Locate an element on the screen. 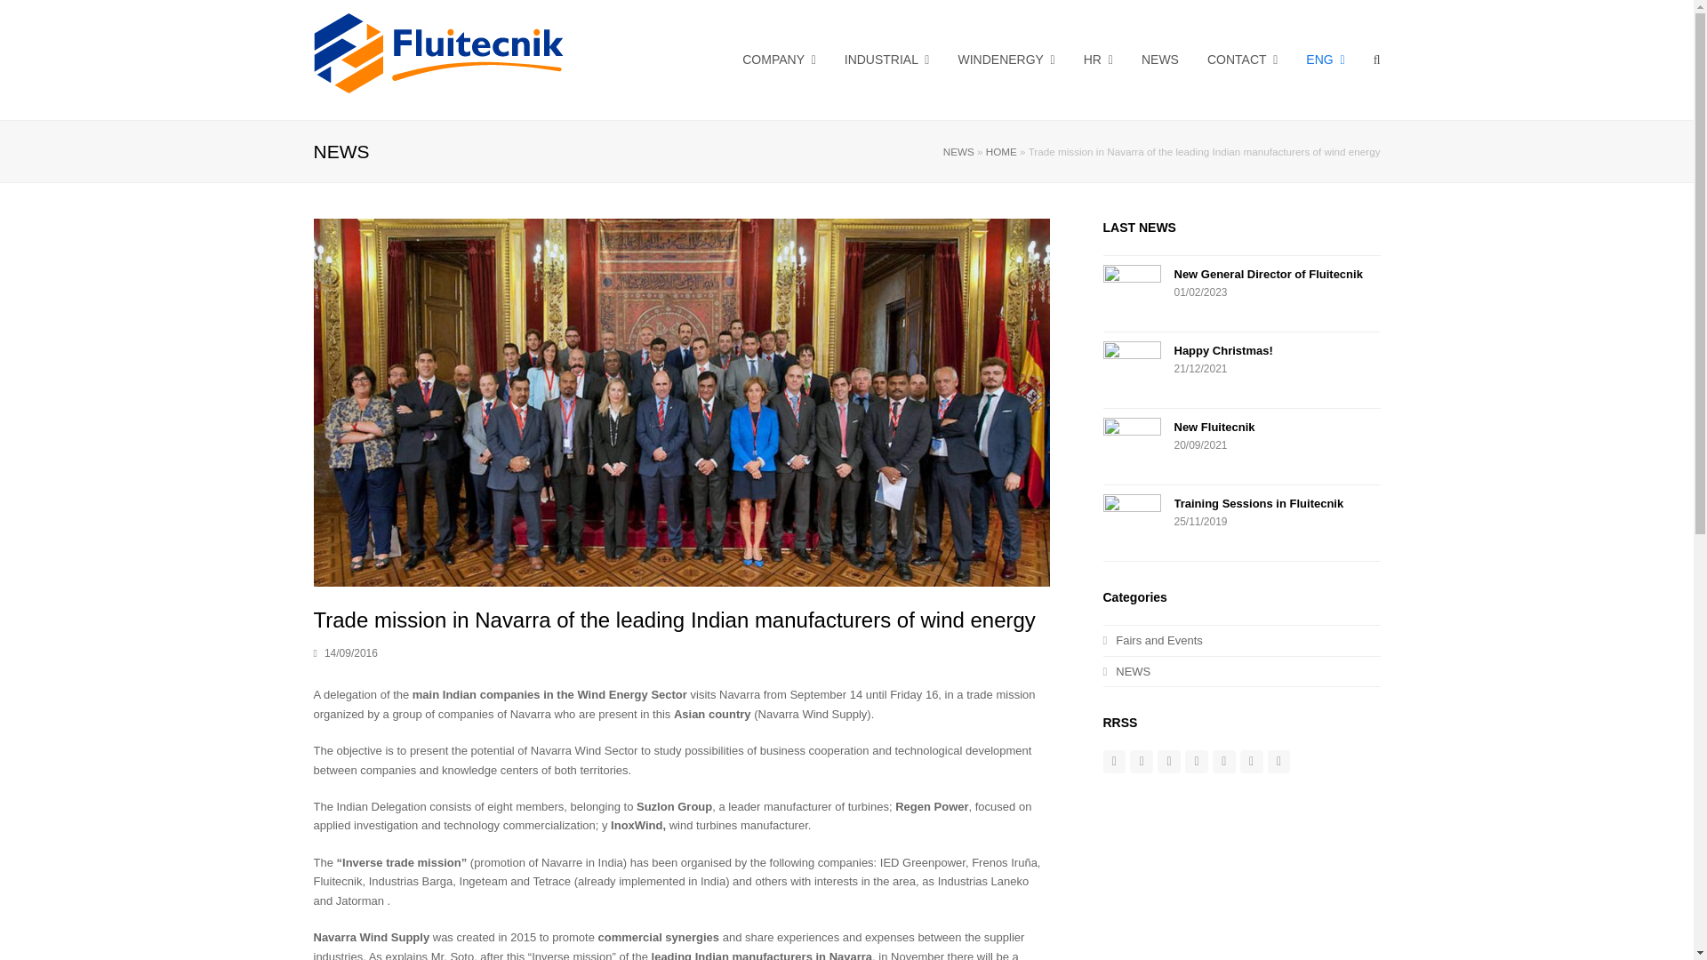 The width and height of the screenshot is (1707, 960). Happy Christmas! is located at coordinates (1131, 370).